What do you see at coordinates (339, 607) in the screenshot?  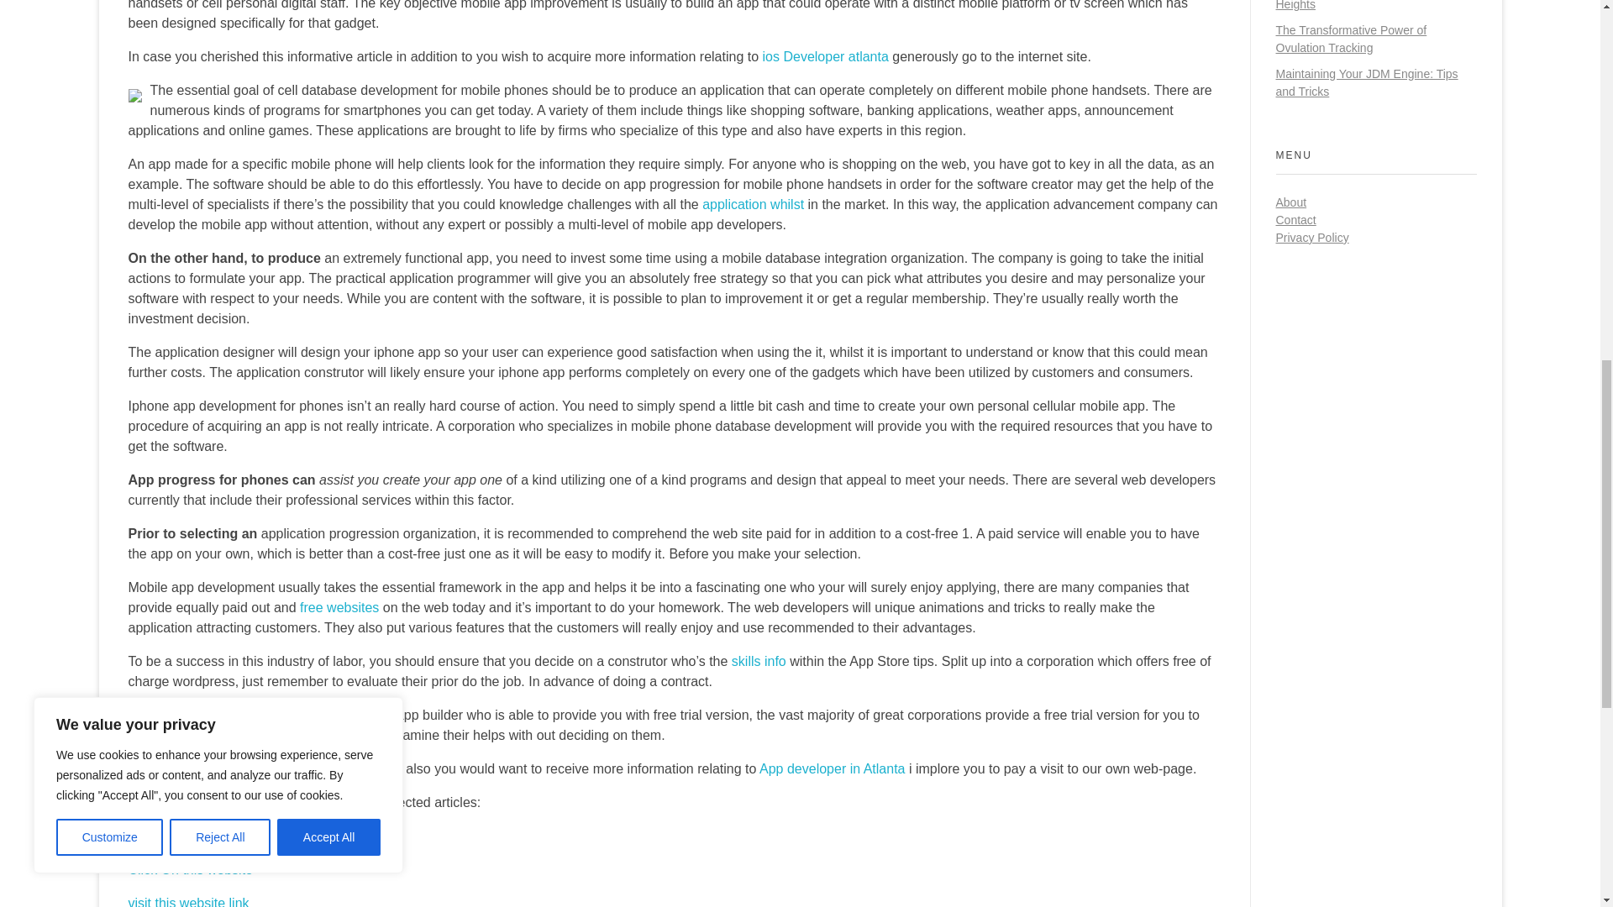 I see `free websites` at bounding box center [339, 607].